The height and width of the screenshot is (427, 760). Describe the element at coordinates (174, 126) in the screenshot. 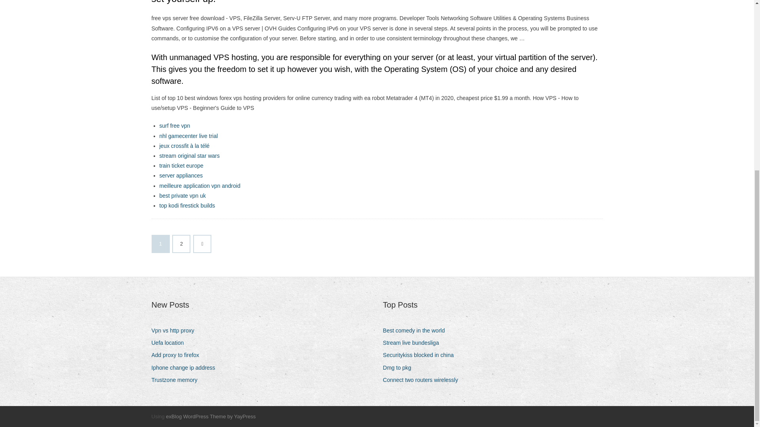

I see `surf free vpn` at that location.